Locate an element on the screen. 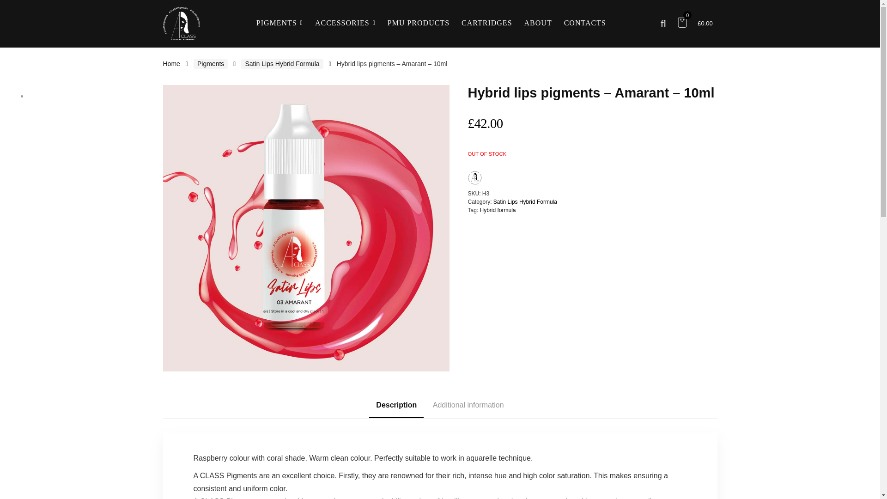  CARTRIDGES is located at coordinates (487, 24).